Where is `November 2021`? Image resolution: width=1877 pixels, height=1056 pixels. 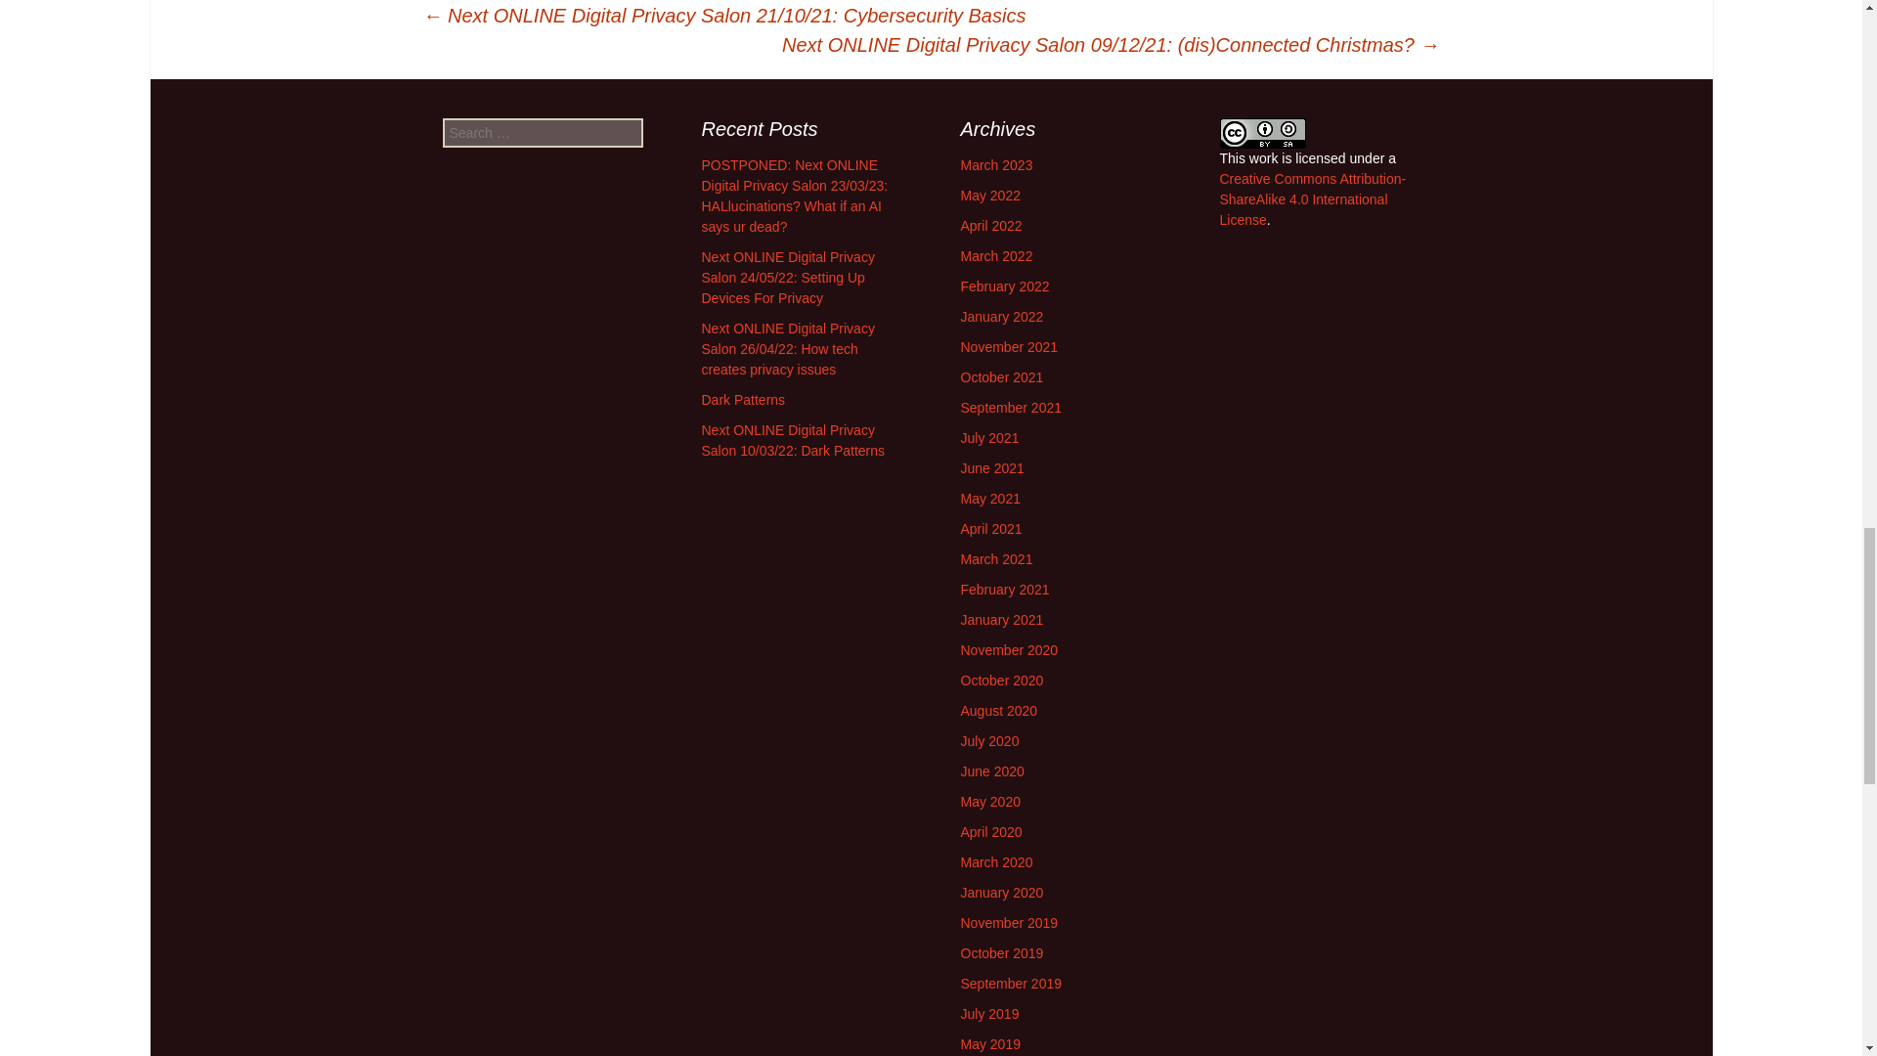 November 2021 is located at coordinates (1009, 346).